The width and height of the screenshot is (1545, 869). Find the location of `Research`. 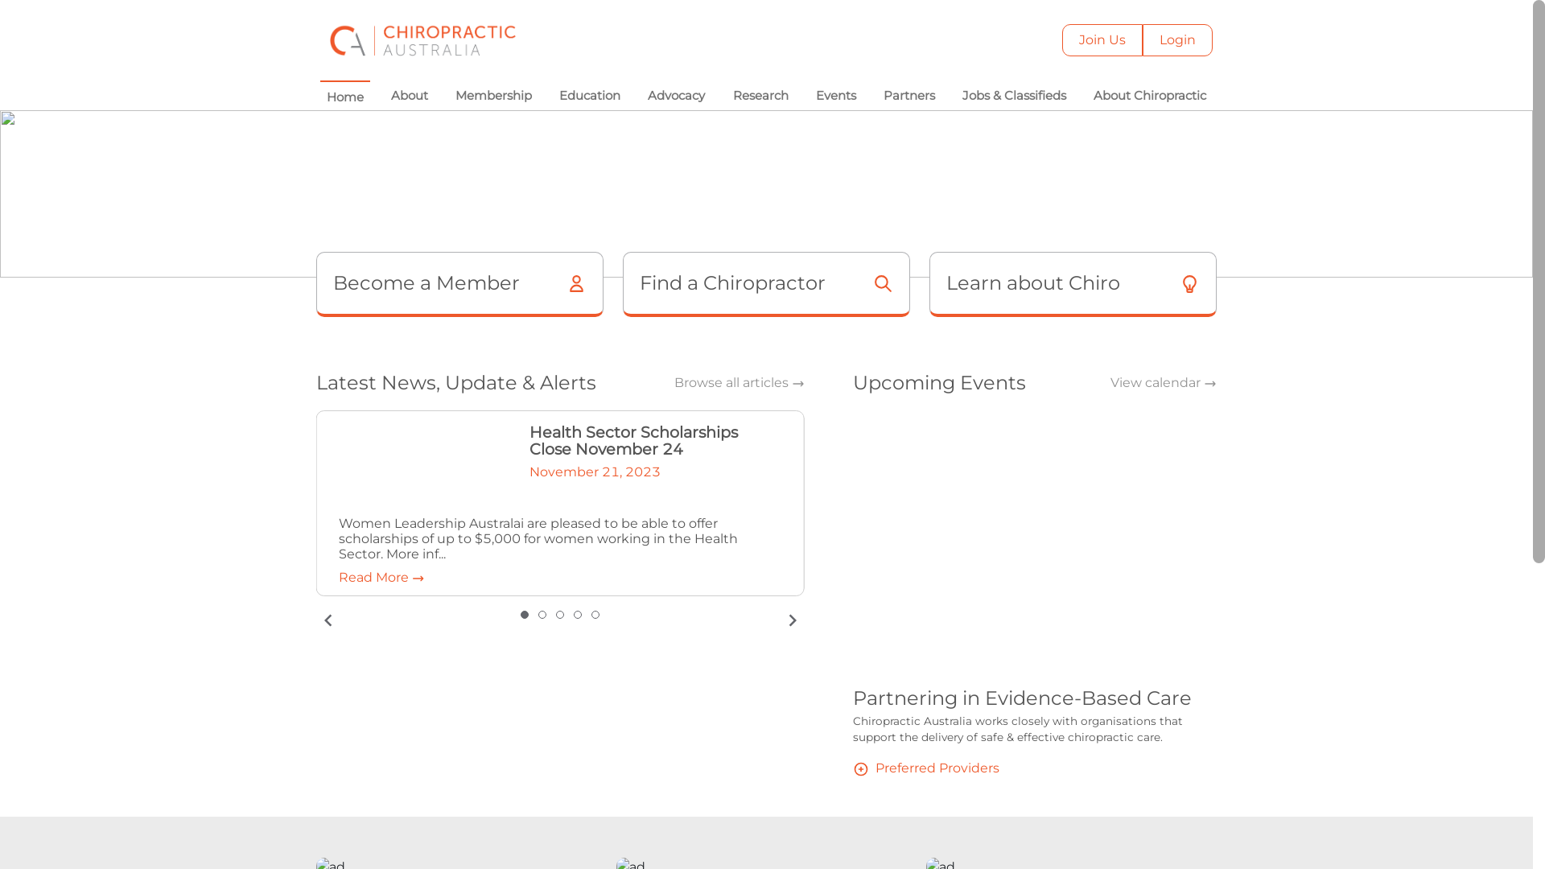

Research is located at coordinates (760, 97).